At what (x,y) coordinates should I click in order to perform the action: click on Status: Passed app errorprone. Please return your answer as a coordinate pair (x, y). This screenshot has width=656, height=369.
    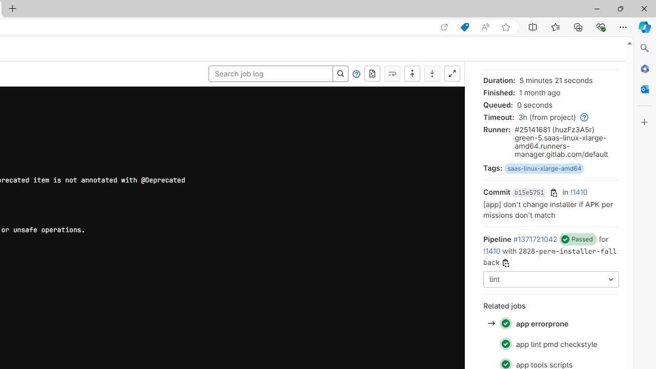
    Looking at the image, I should click on (550, 324).